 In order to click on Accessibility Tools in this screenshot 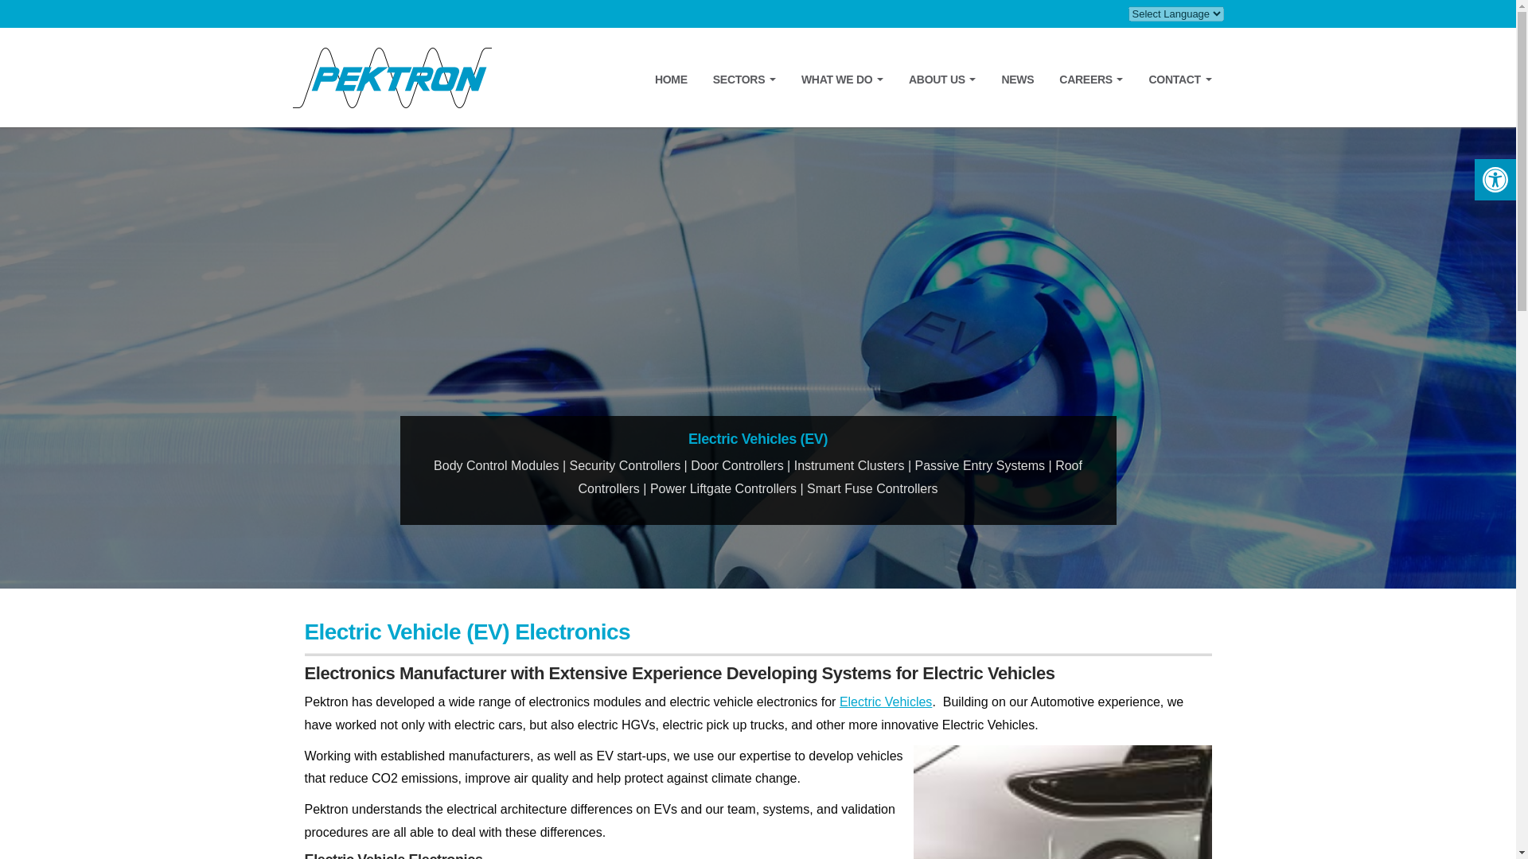, I will do `click(1495, 179)`.